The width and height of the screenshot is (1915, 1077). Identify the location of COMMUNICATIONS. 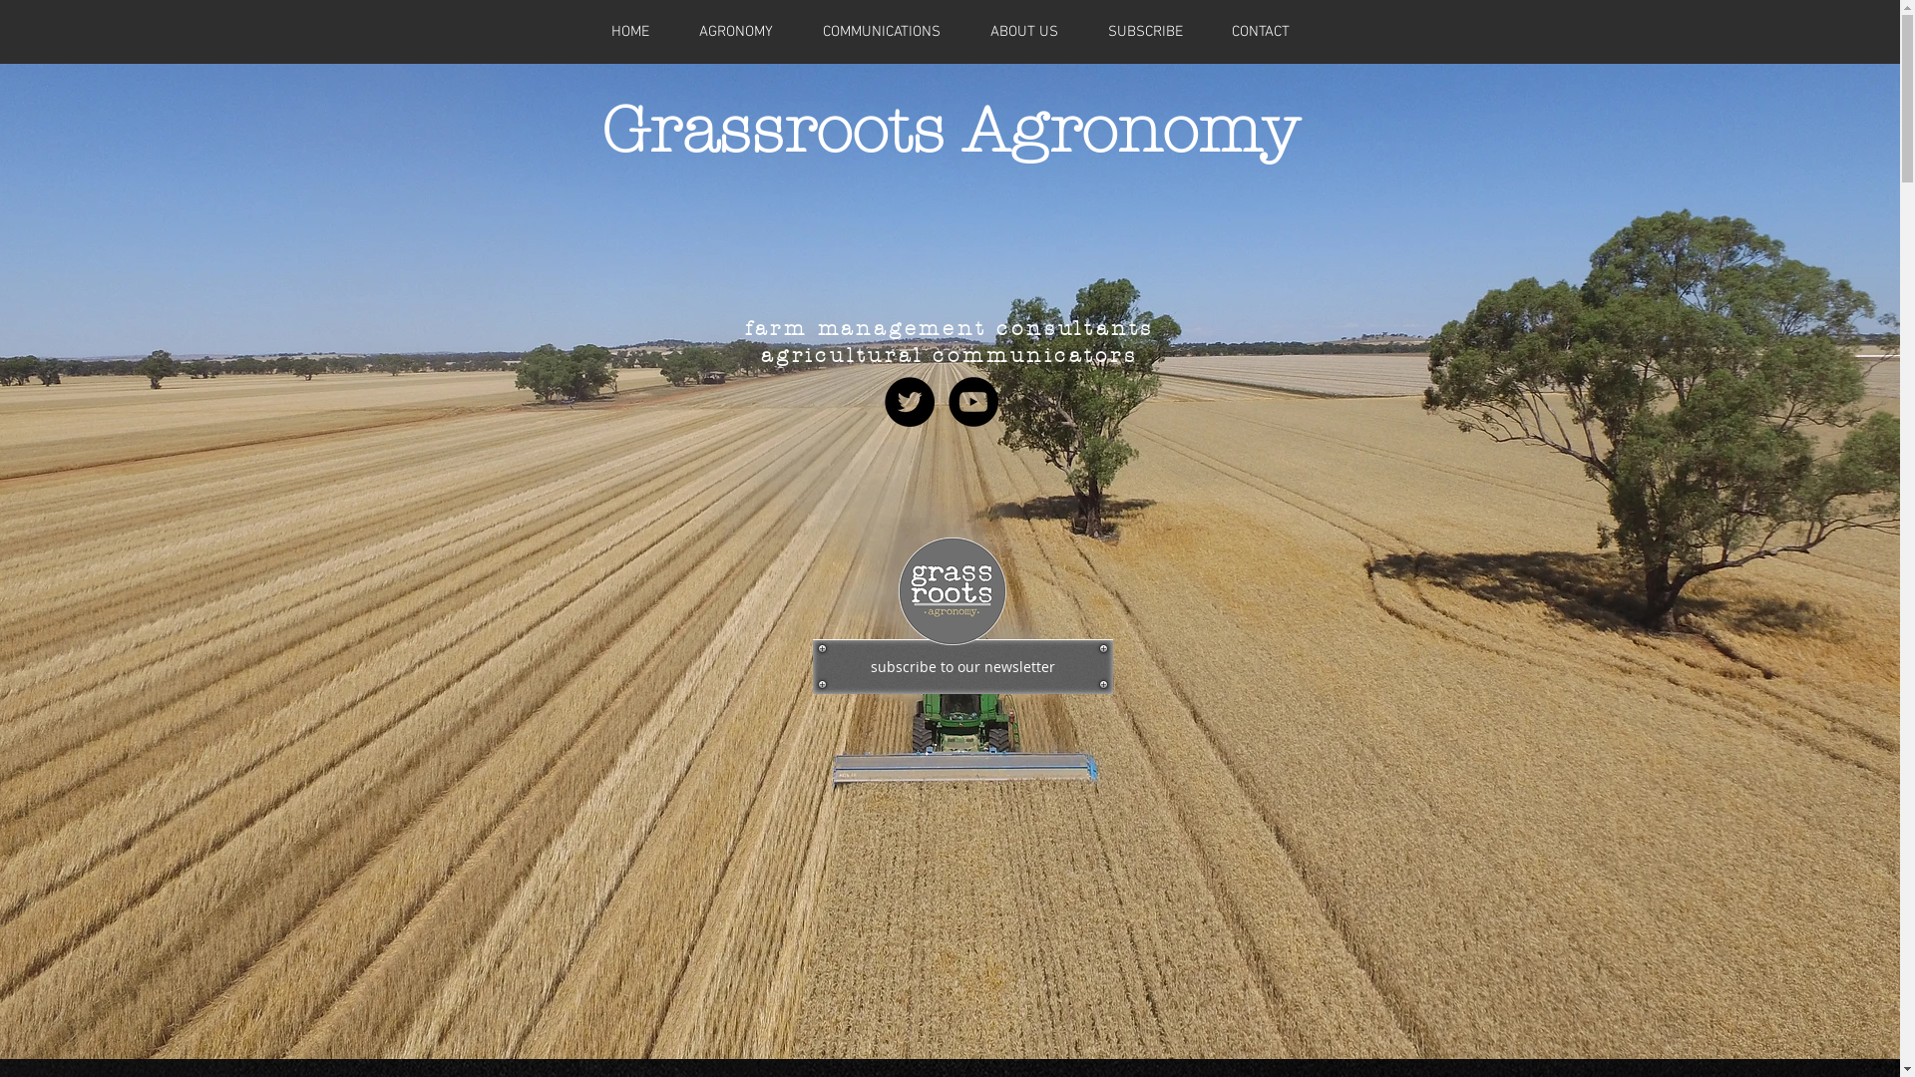
(882, 32).